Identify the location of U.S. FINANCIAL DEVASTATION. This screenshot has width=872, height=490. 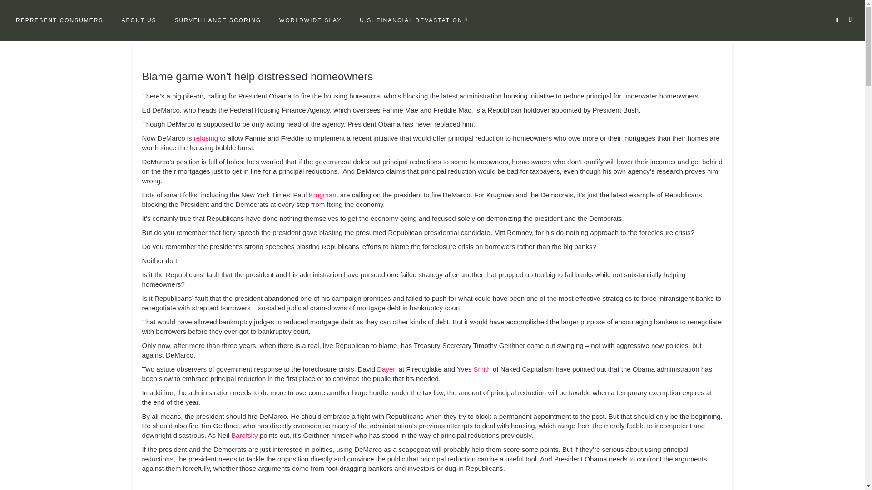
(413, 20).